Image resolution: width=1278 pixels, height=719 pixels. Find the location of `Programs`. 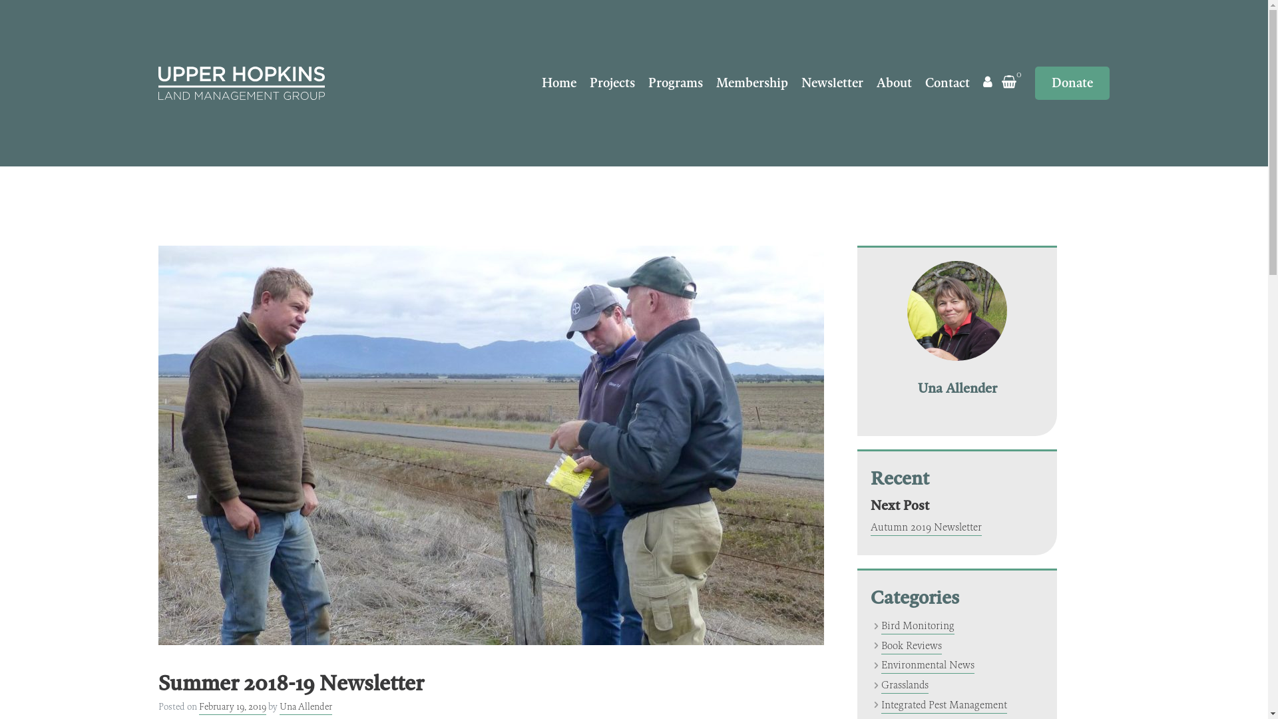

Programs is located at coordinates (676, 83).